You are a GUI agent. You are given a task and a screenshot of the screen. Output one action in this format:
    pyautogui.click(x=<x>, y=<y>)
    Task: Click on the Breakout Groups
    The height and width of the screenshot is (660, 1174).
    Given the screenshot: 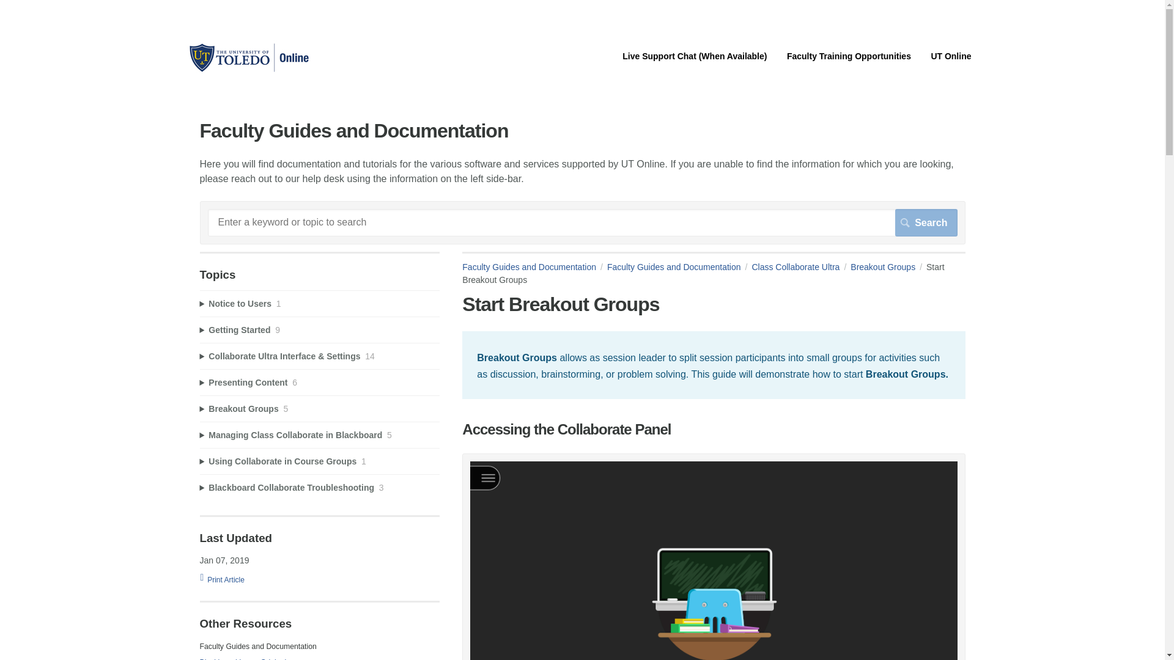 What is the action you would take?
    pyautogui.click(x=888, y=266)
    